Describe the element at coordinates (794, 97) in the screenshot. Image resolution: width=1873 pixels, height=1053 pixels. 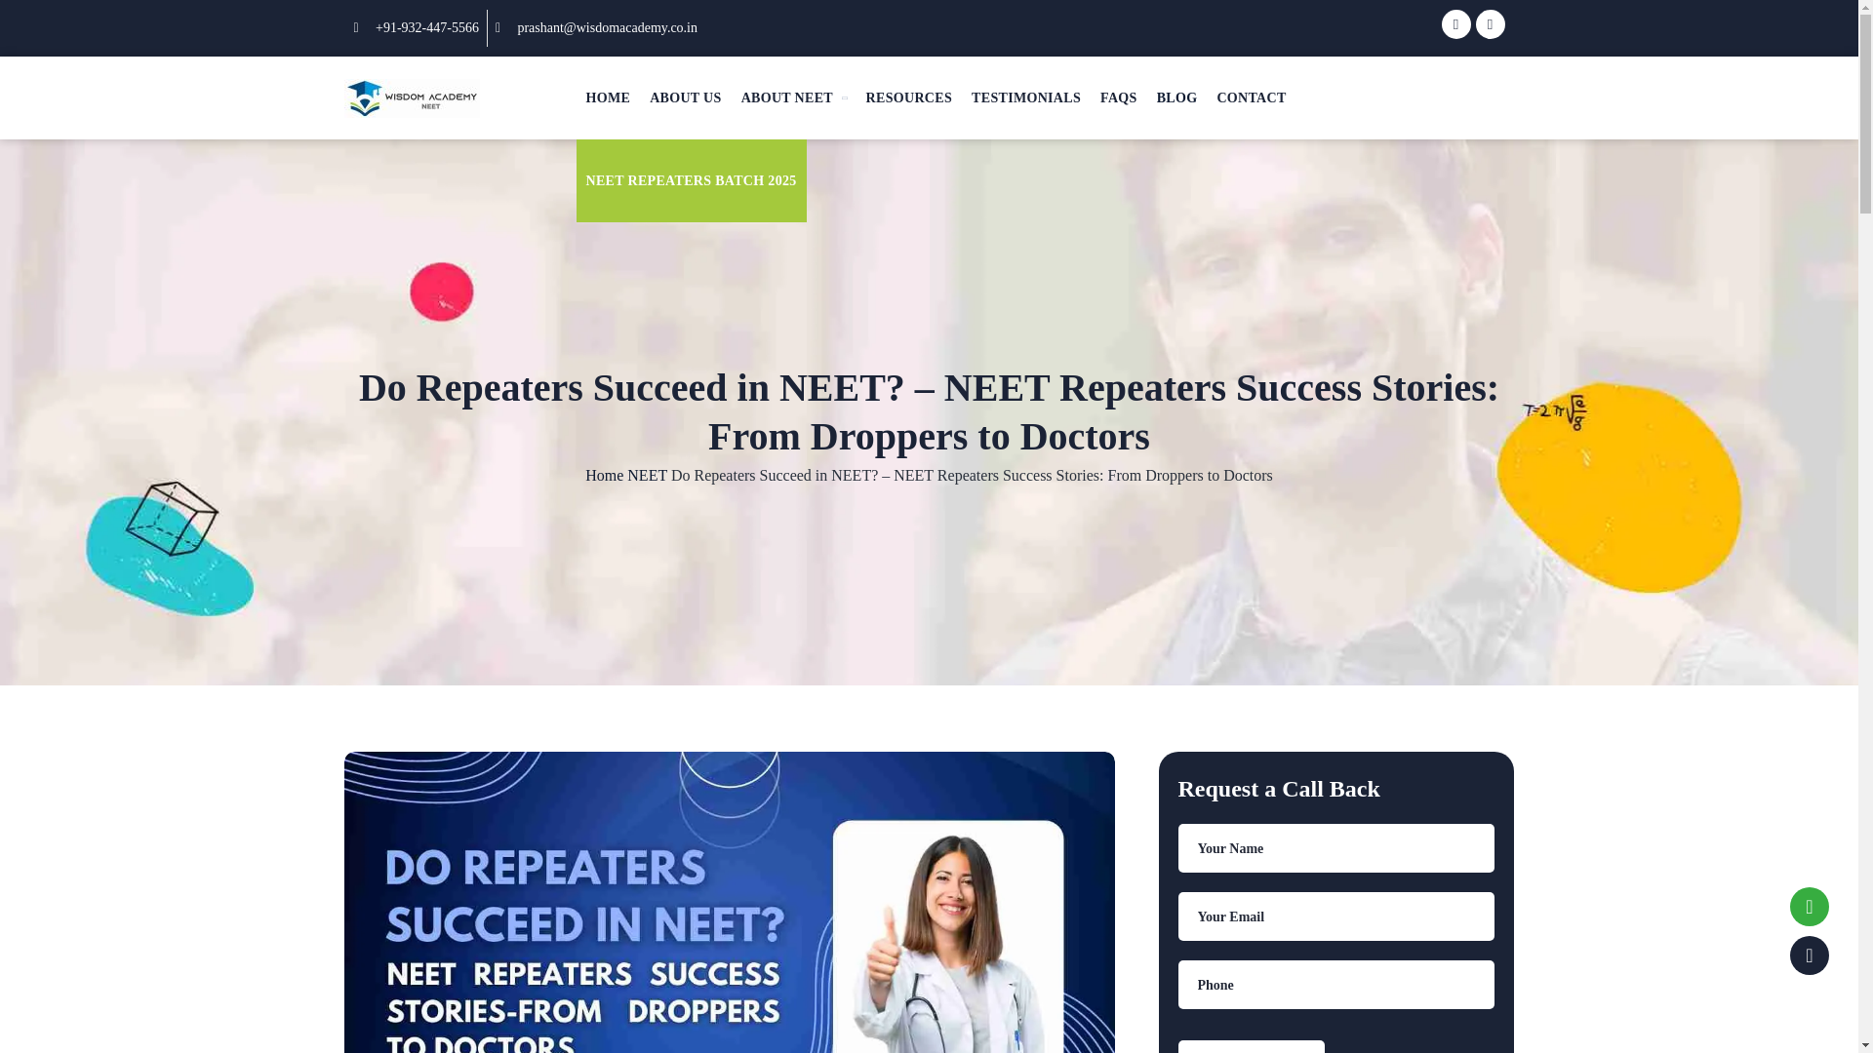
I see `ABOUT NEET` at that location.